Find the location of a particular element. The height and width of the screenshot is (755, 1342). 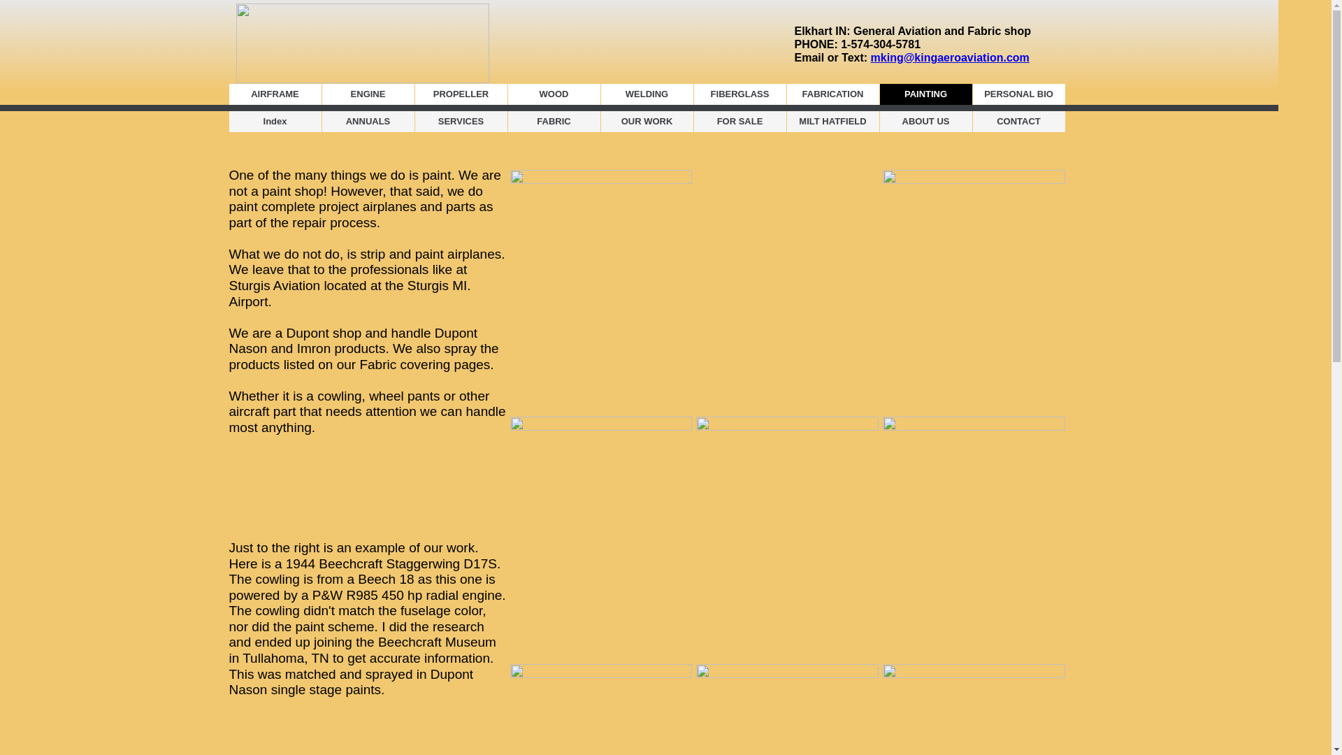

MILT HATFIELD is located at coordinates (832, 122).